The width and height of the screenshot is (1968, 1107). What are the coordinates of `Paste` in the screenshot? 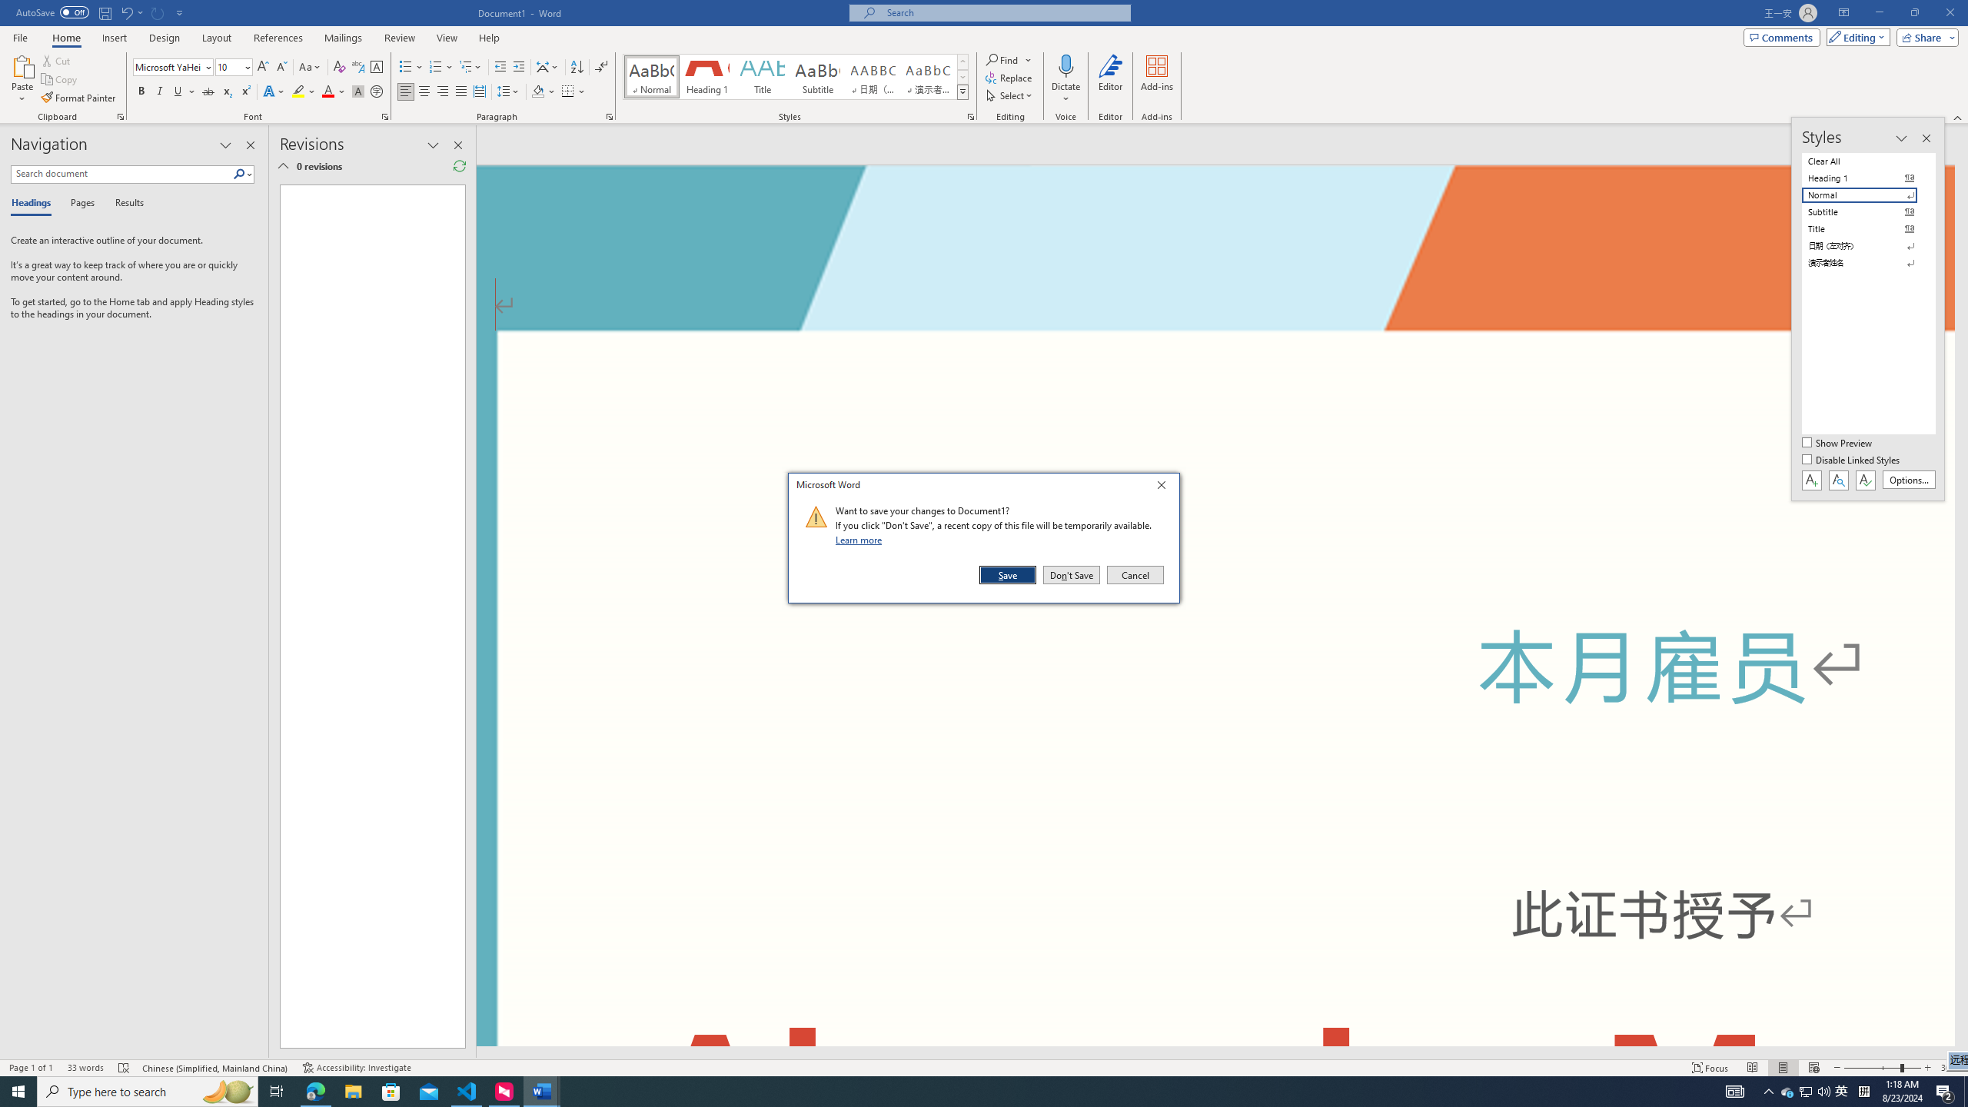 It's located at (22, 65).